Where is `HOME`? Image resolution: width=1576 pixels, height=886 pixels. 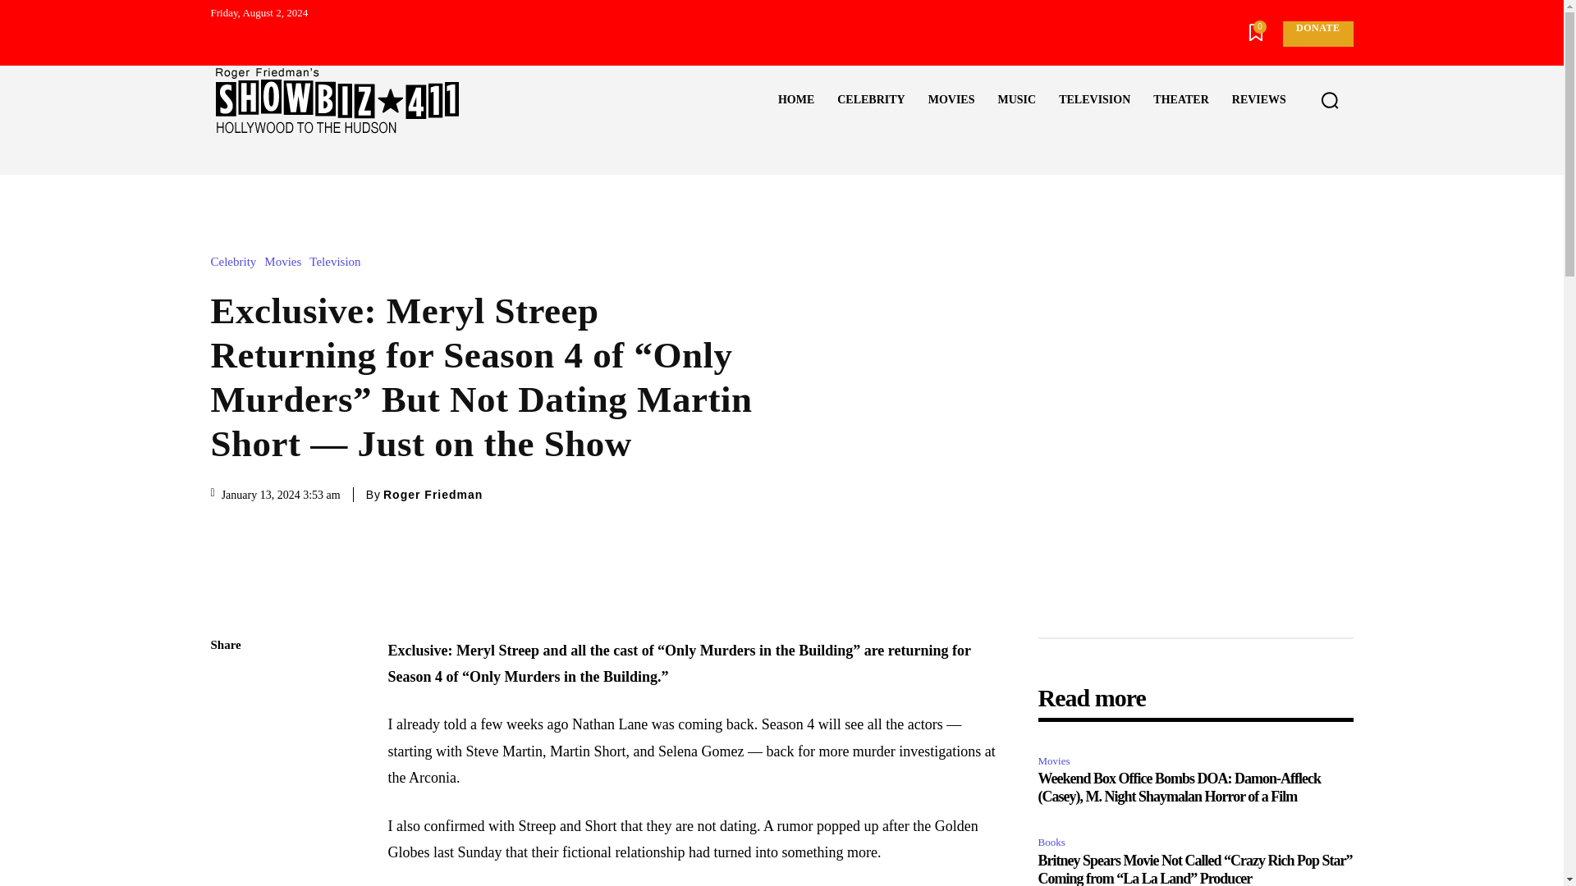 HOME is located at coordinates (796, 100).